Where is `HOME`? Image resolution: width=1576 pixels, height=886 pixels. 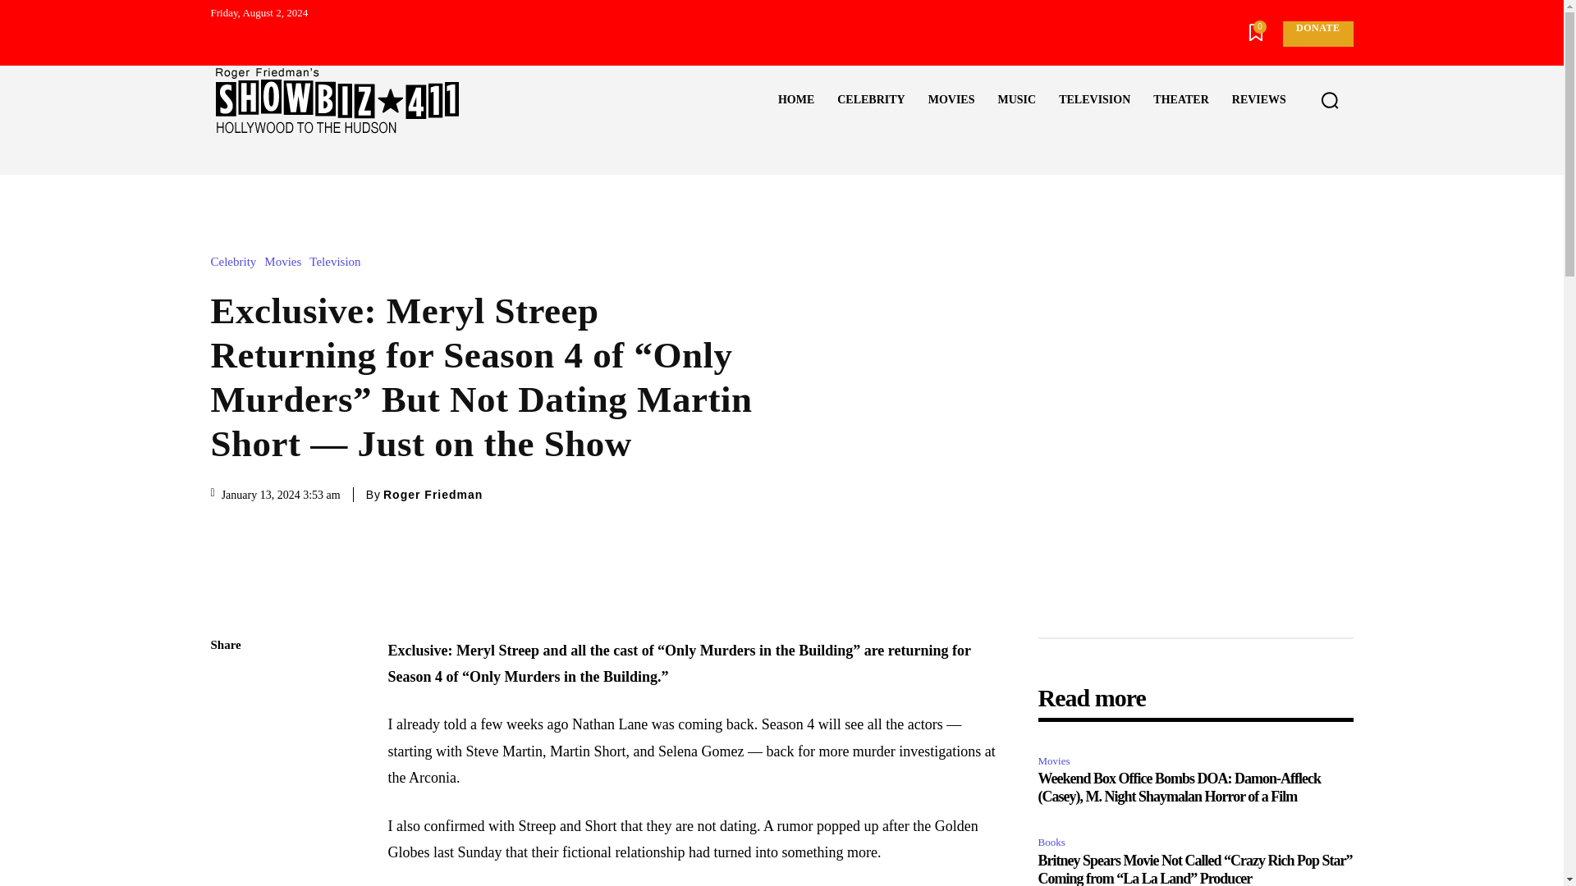 HOME is located at coordinates (796, 100).